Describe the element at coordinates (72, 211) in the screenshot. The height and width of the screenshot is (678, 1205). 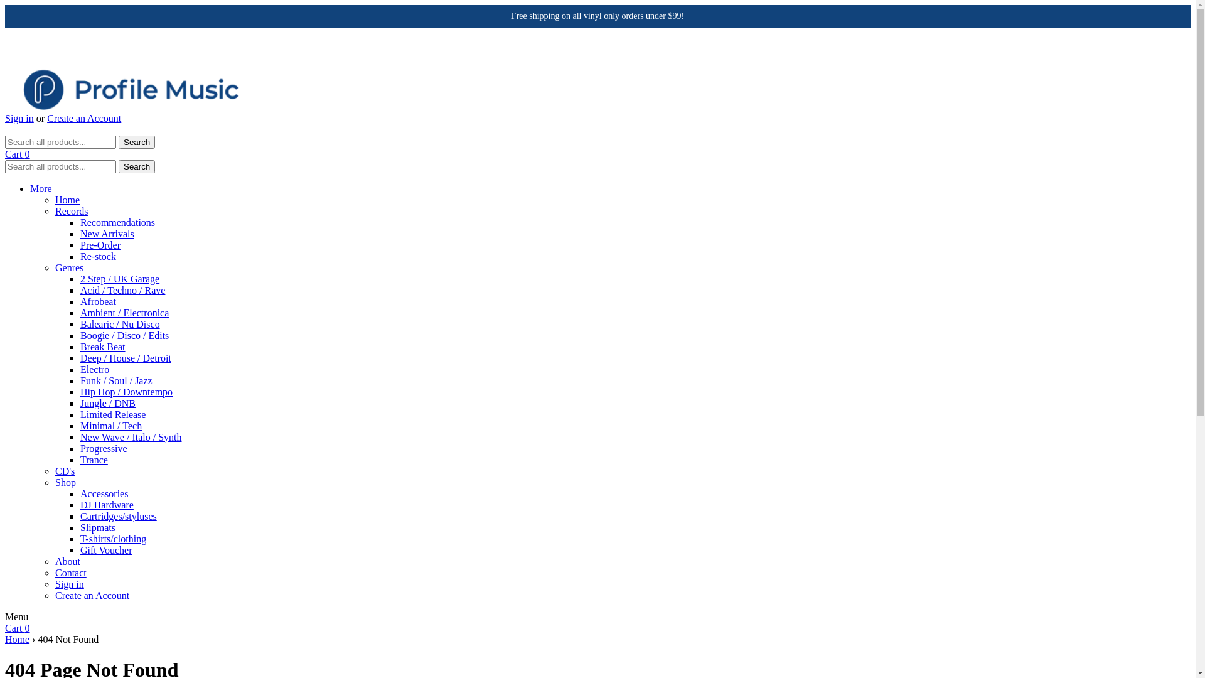
I see `Records` at that location.